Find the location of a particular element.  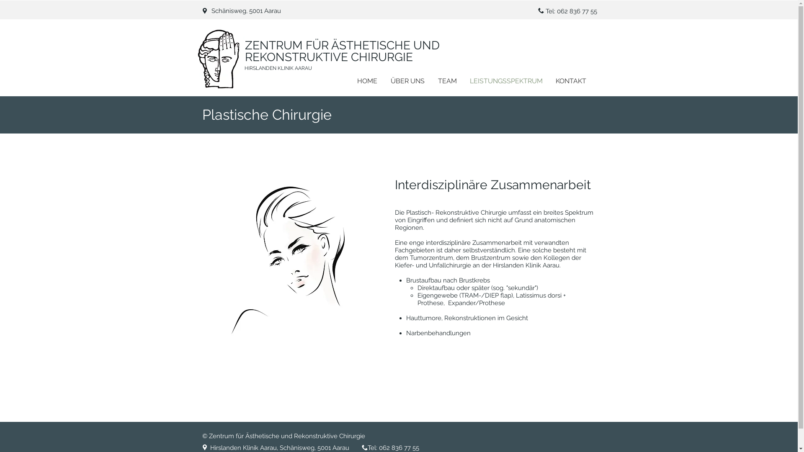

TEAM is located at coordinates (447, 81).